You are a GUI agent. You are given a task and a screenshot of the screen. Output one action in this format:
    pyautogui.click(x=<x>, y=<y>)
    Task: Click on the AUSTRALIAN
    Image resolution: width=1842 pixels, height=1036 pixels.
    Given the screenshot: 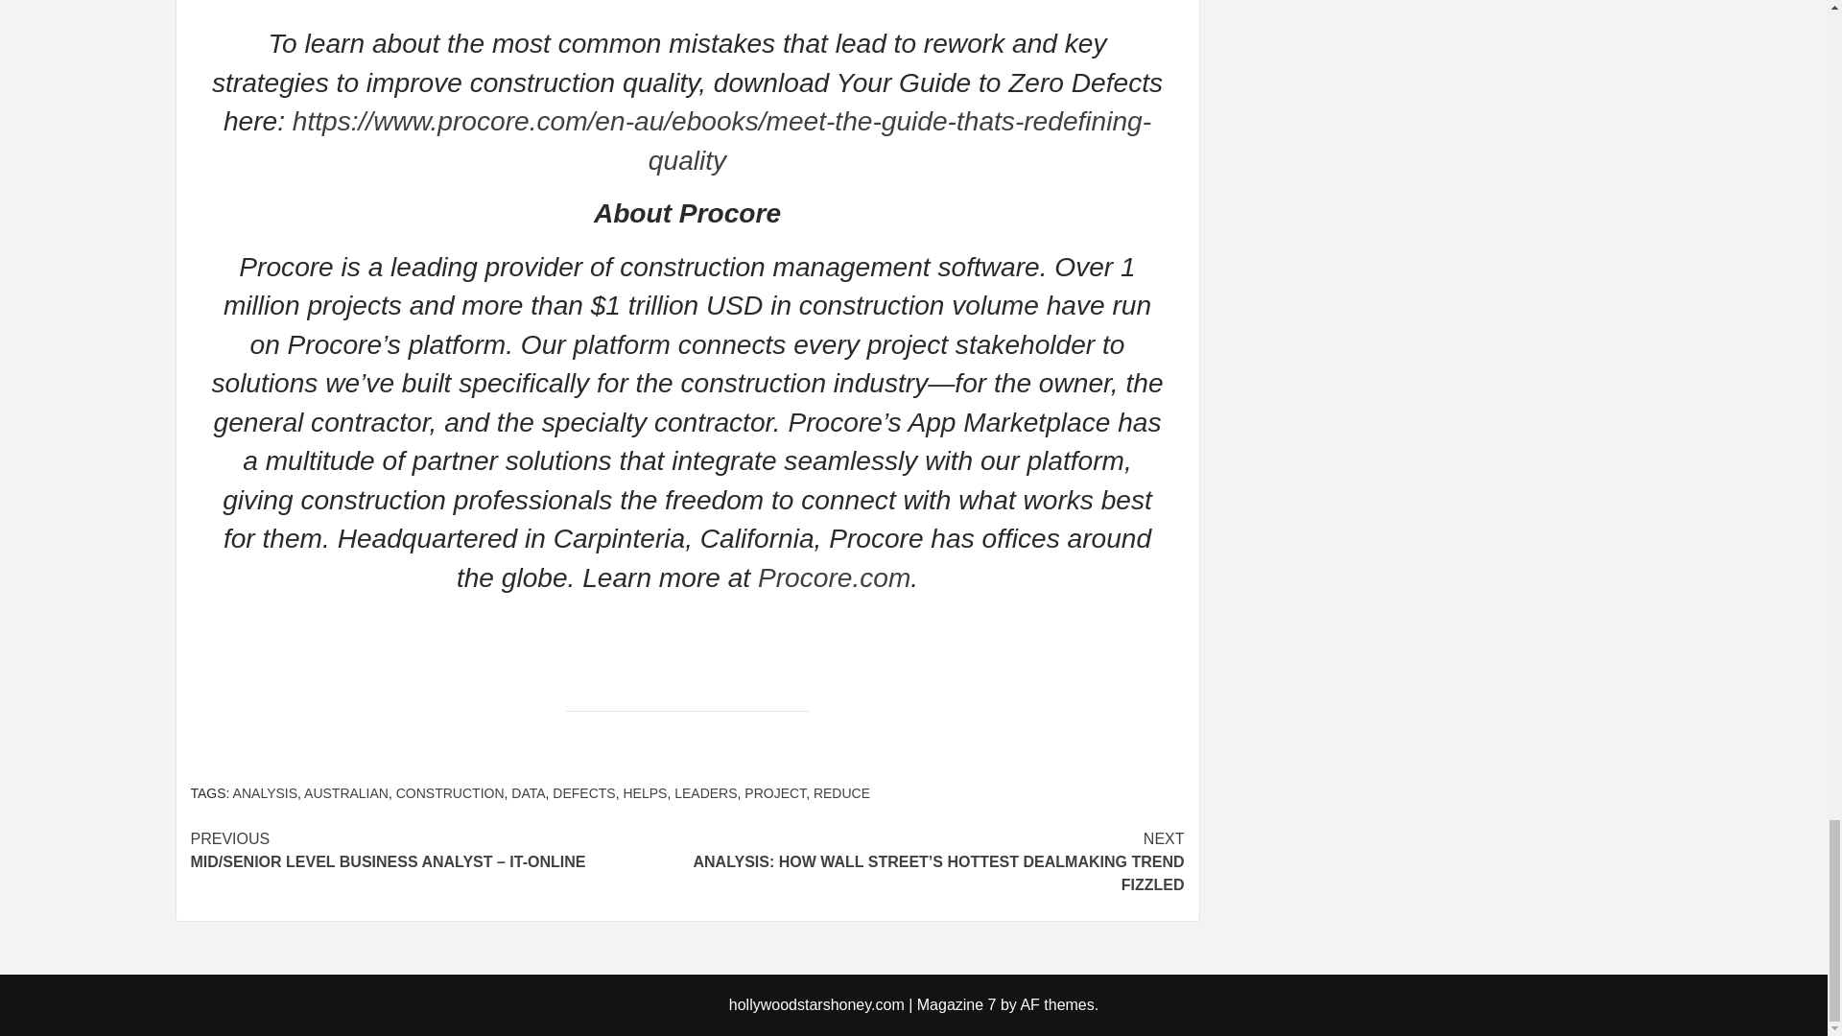 What is the action you would take?
    pyautogui.click(x=345, y=792)
    